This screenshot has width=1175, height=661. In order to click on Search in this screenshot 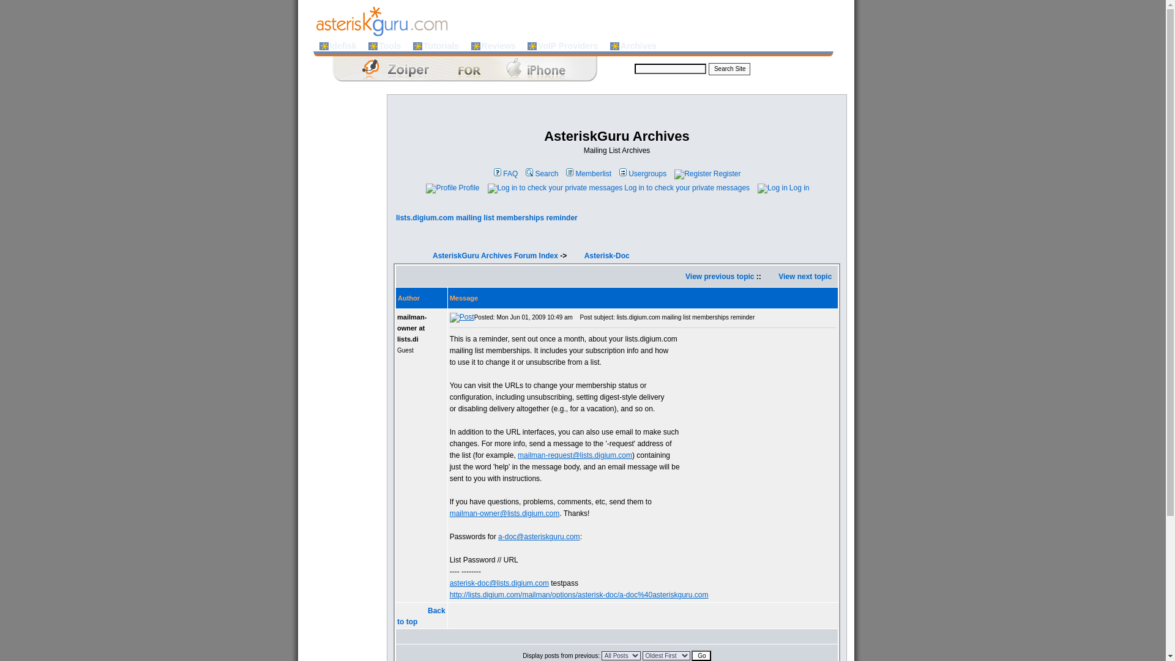, I will do `click(541, 173)`.